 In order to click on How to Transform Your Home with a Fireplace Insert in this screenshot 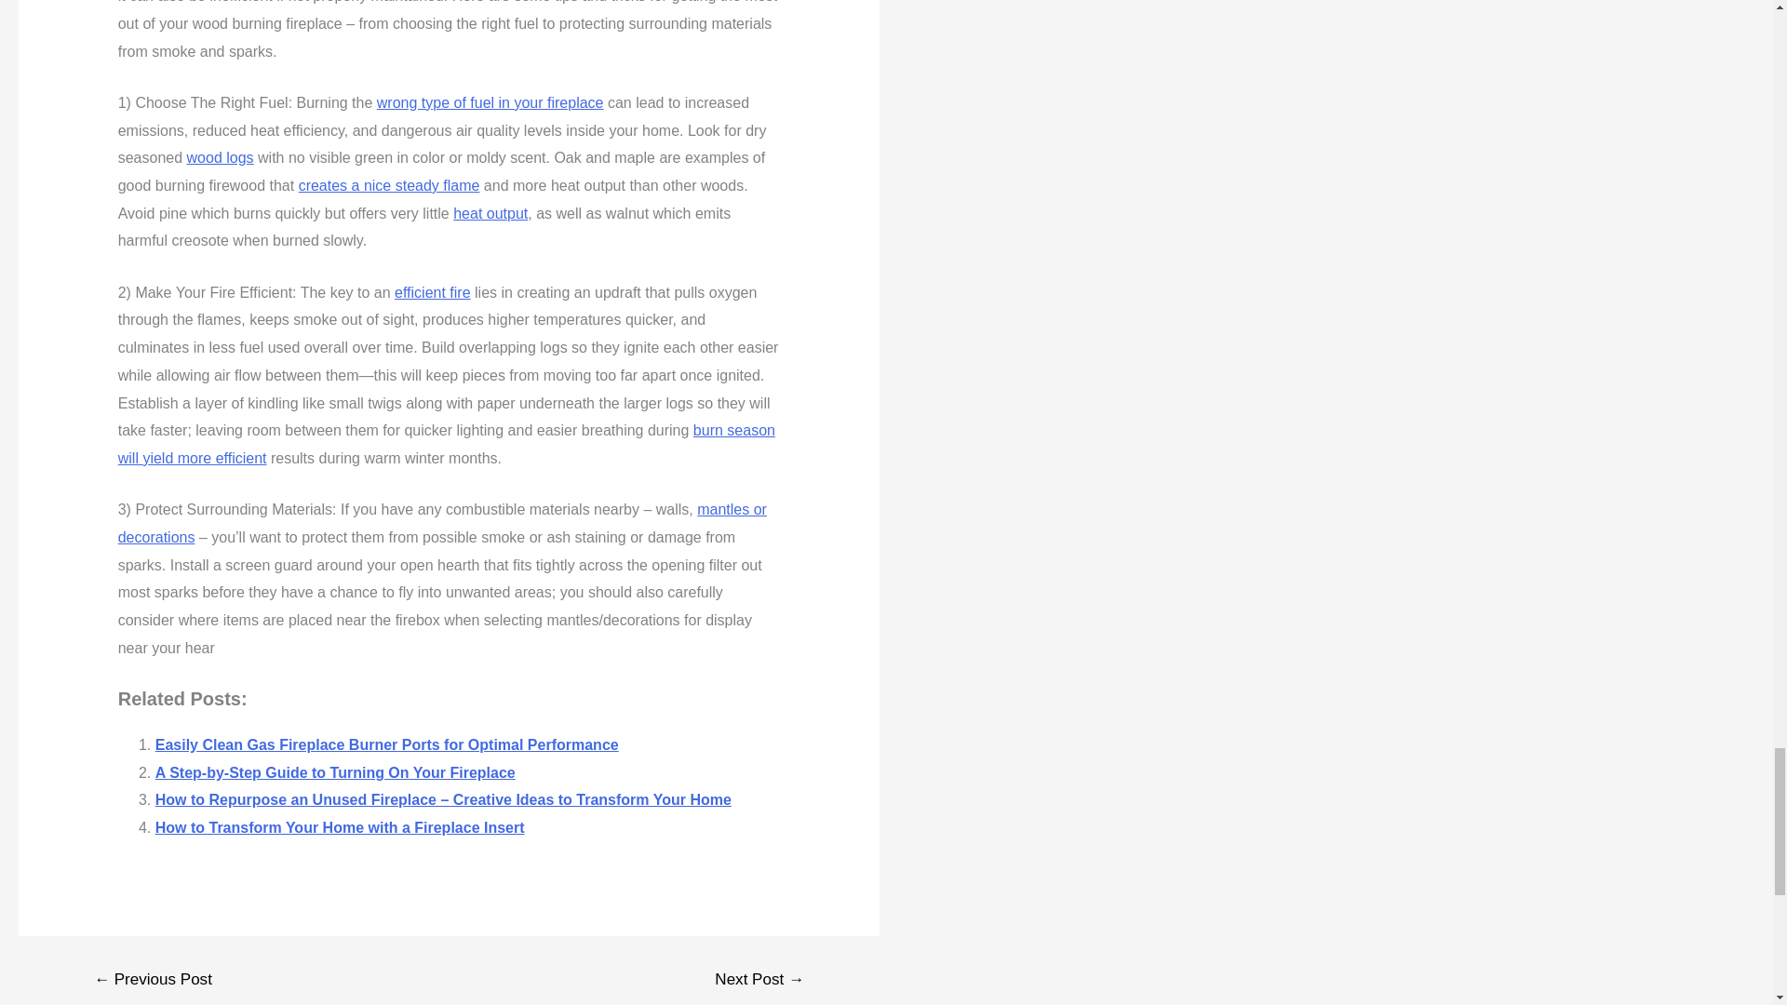, I will do `click(341, 827)`.